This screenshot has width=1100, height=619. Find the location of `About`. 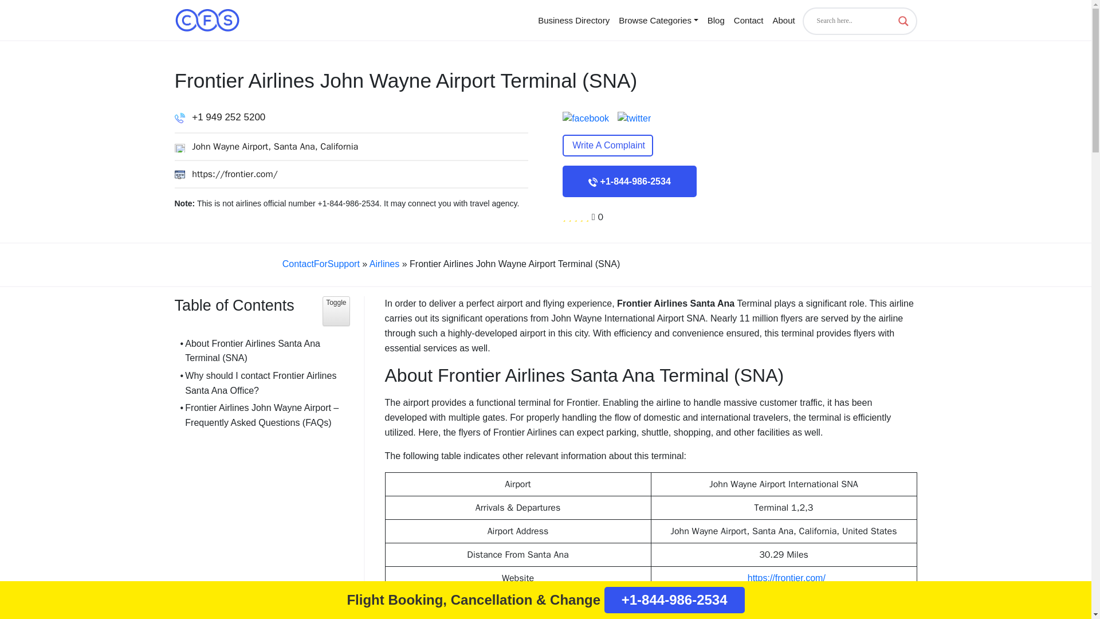

About is located at coordinates (784, 19).